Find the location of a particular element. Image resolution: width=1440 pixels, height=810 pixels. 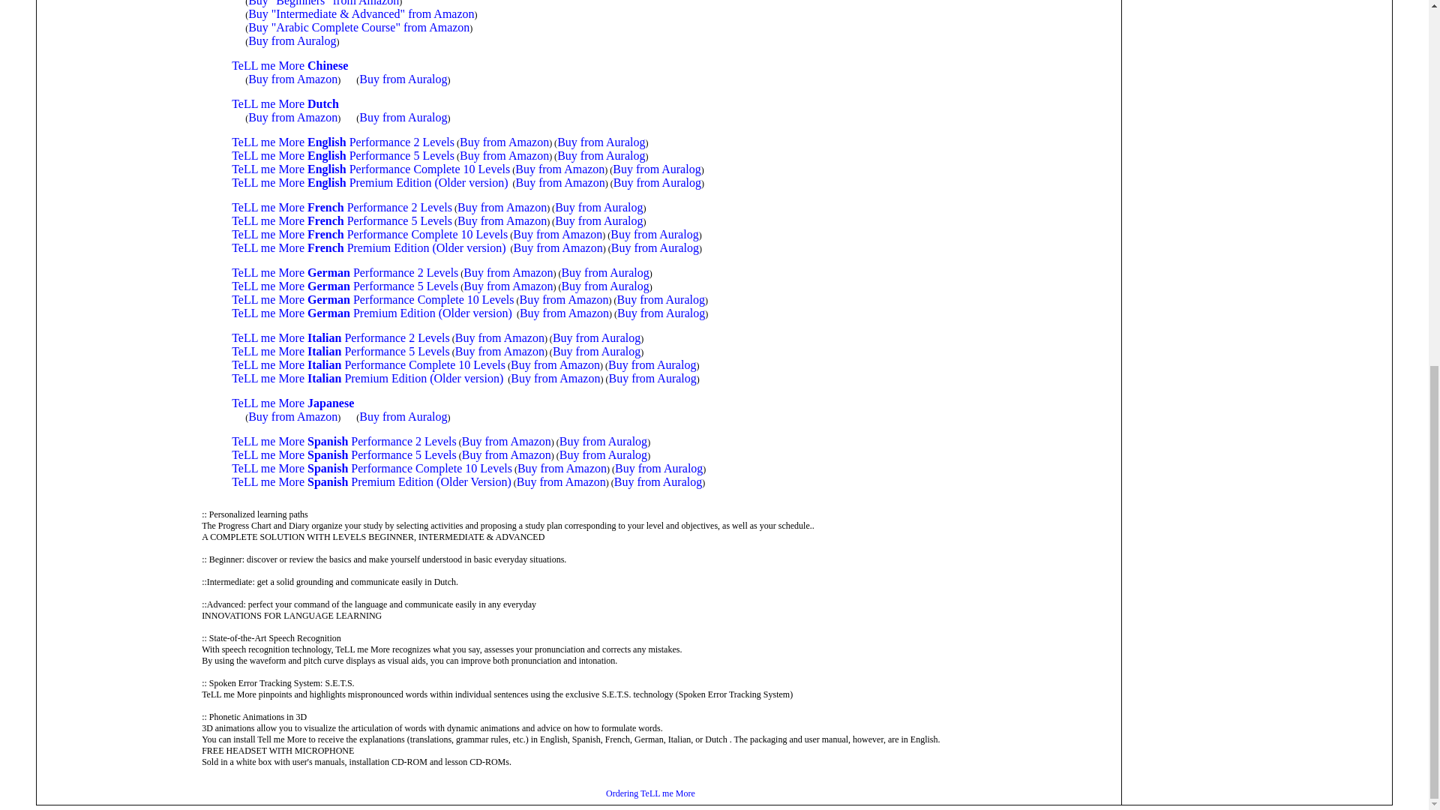

TeLL me More English Performance 5 Levels is located at coordinates (343, 155).